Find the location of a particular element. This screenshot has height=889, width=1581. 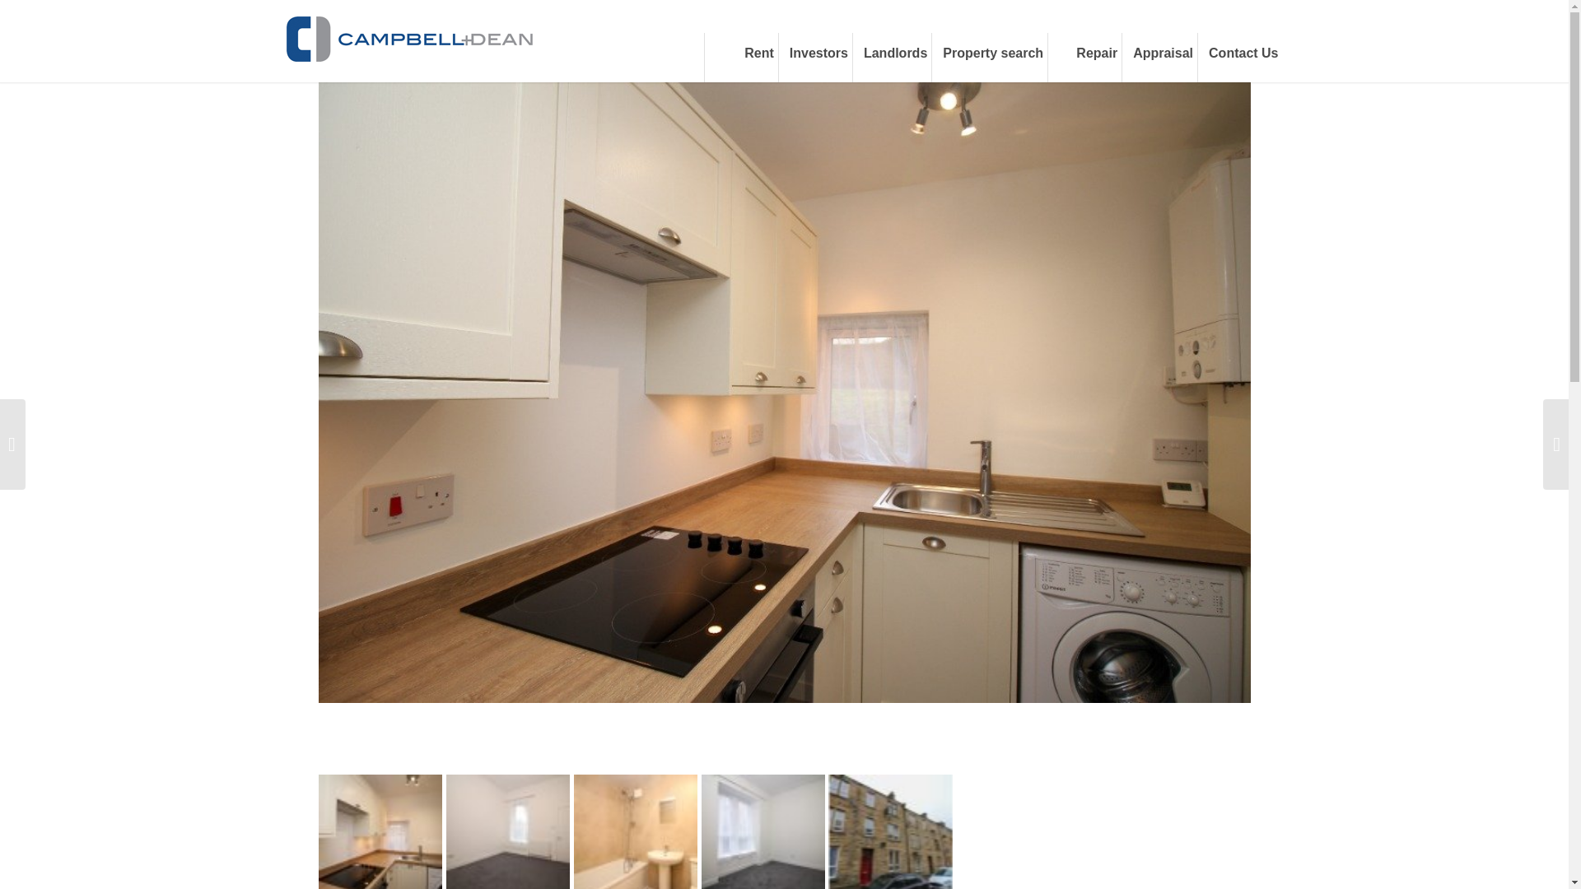

Appraisal is located at coordinates (1159, 58).